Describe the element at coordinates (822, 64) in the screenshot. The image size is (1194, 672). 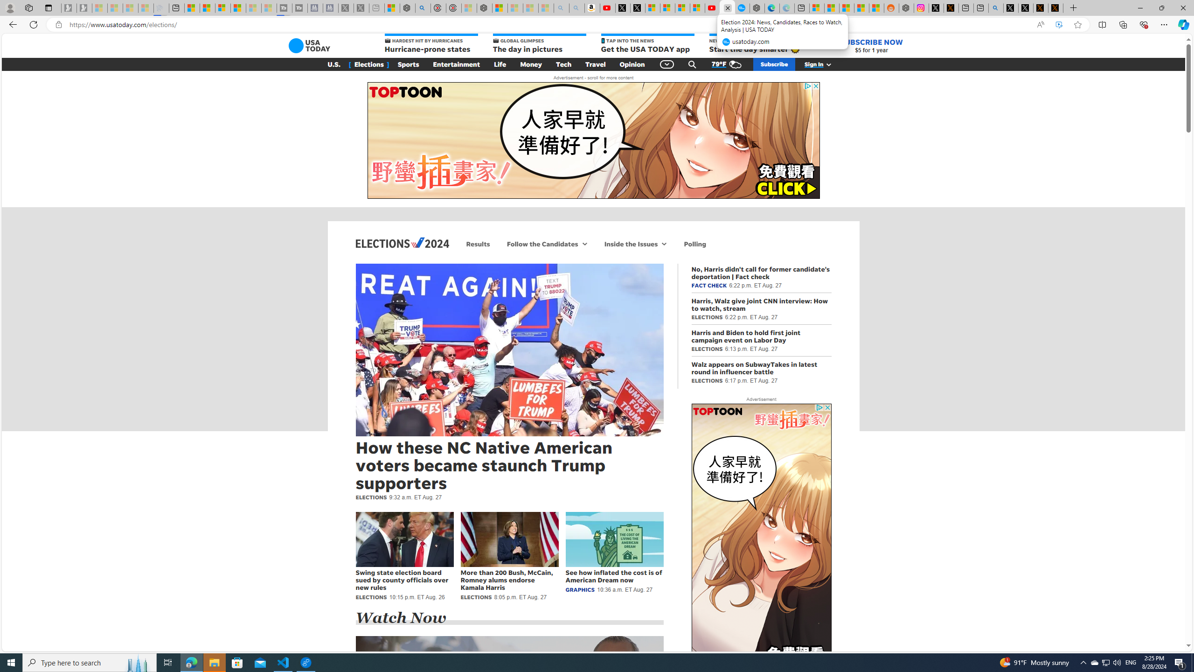
I see `Sign In` at that location.